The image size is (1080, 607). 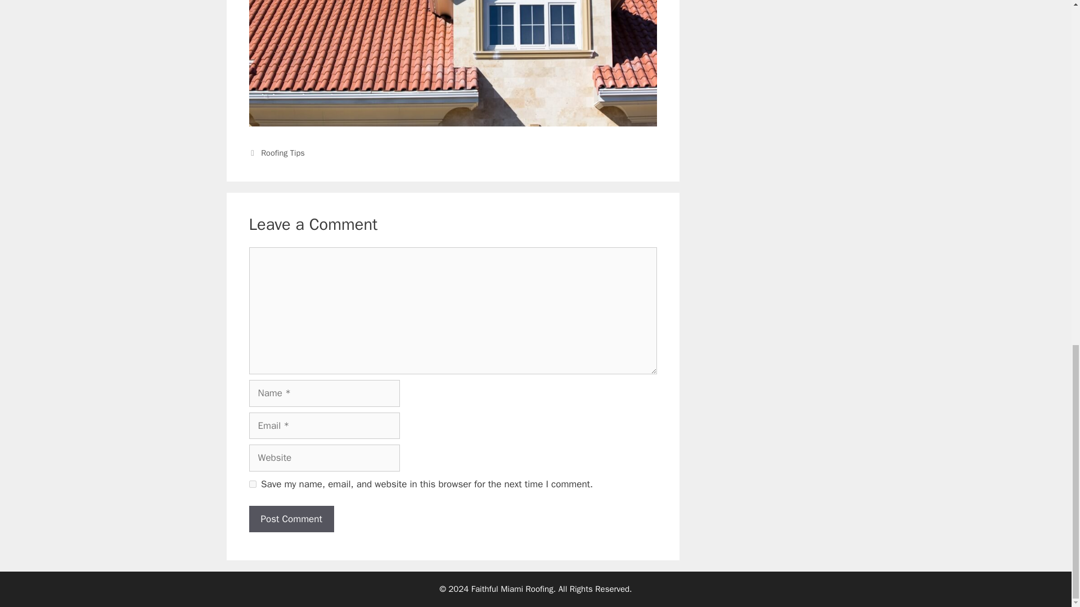 I want to click on yes, so click(x=252, y=484).